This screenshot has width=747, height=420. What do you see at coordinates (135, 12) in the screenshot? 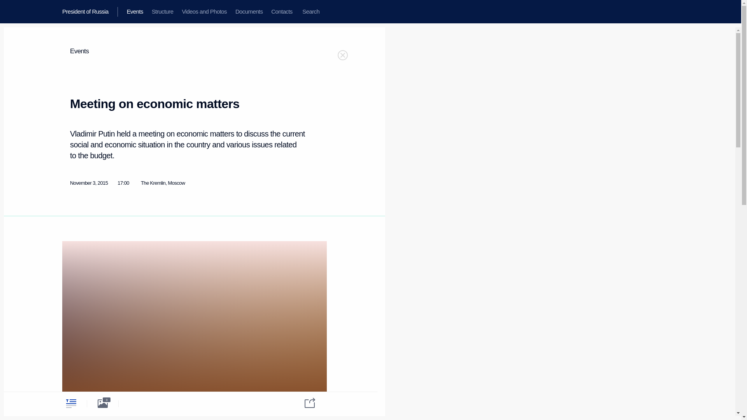
I see `Events` at bounding box center [135, 12].